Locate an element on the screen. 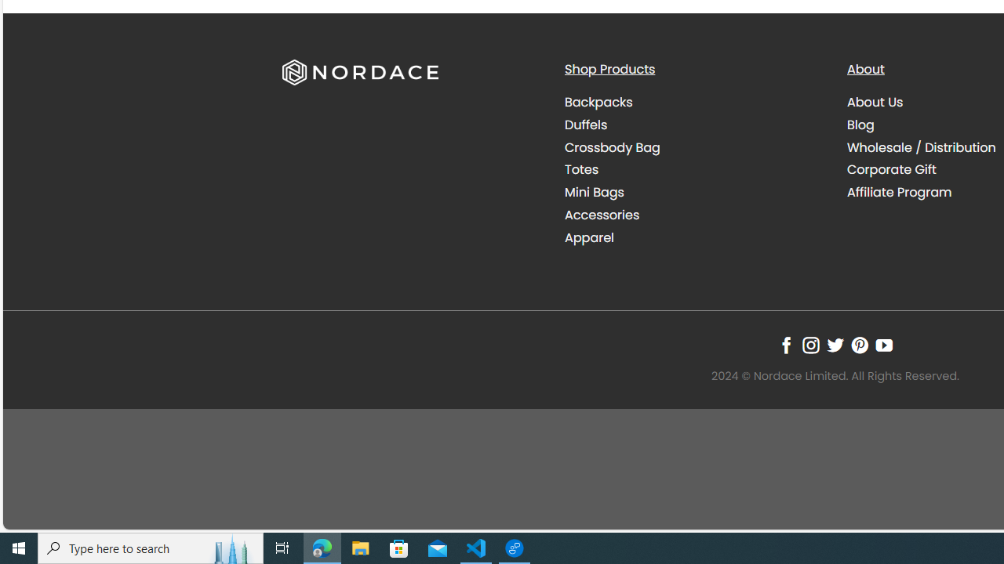 This screenshot has height=564, width=1004. Apparel is located at coordinates (589, 237).